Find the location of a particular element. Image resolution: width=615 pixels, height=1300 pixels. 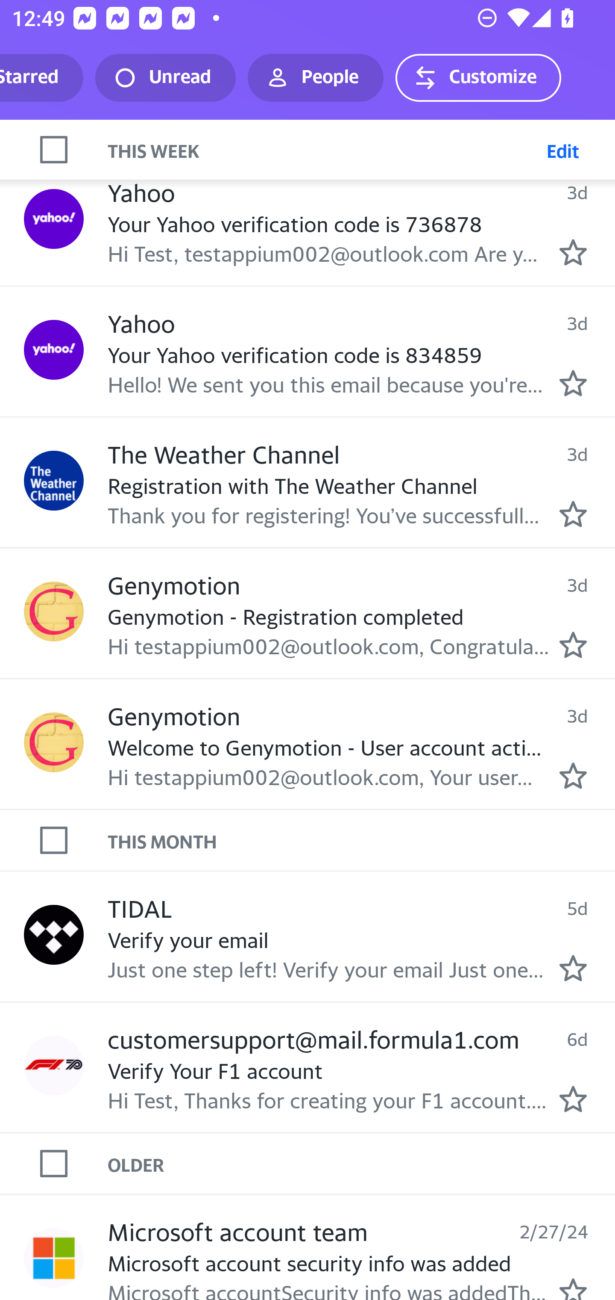

Profile
Genymotion is located at coordinates (54, 611).